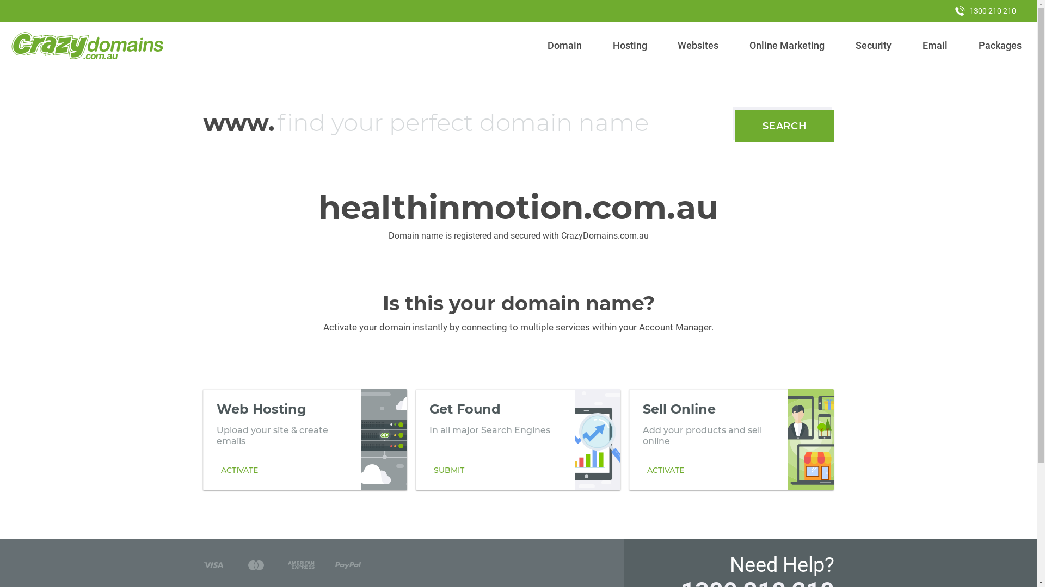 The width and height of the screenshot is (1045, 587). I want to click on 1300 210 210, so click(986, 11).